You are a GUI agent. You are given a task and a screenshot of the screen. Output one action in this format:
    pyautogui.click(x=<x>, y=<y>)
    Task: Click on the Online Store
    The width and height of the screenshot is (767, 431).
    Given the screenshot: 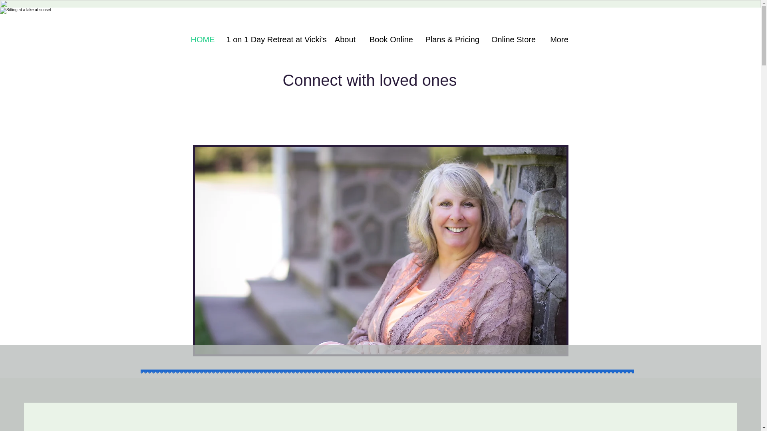 What is the action you would take?
    pyautogui.click(x=513, y=39)
    